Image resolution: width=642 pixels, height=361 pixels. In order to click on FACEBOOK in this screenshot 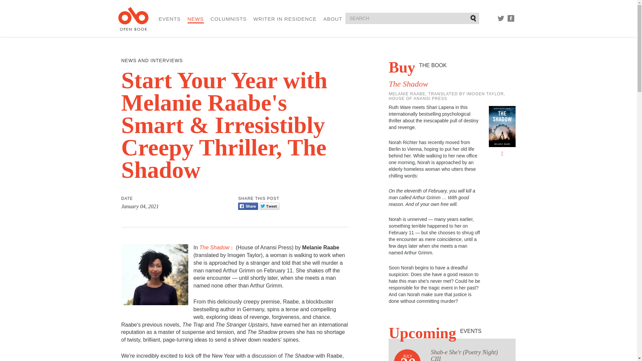, I will do `click(511, 18)`.